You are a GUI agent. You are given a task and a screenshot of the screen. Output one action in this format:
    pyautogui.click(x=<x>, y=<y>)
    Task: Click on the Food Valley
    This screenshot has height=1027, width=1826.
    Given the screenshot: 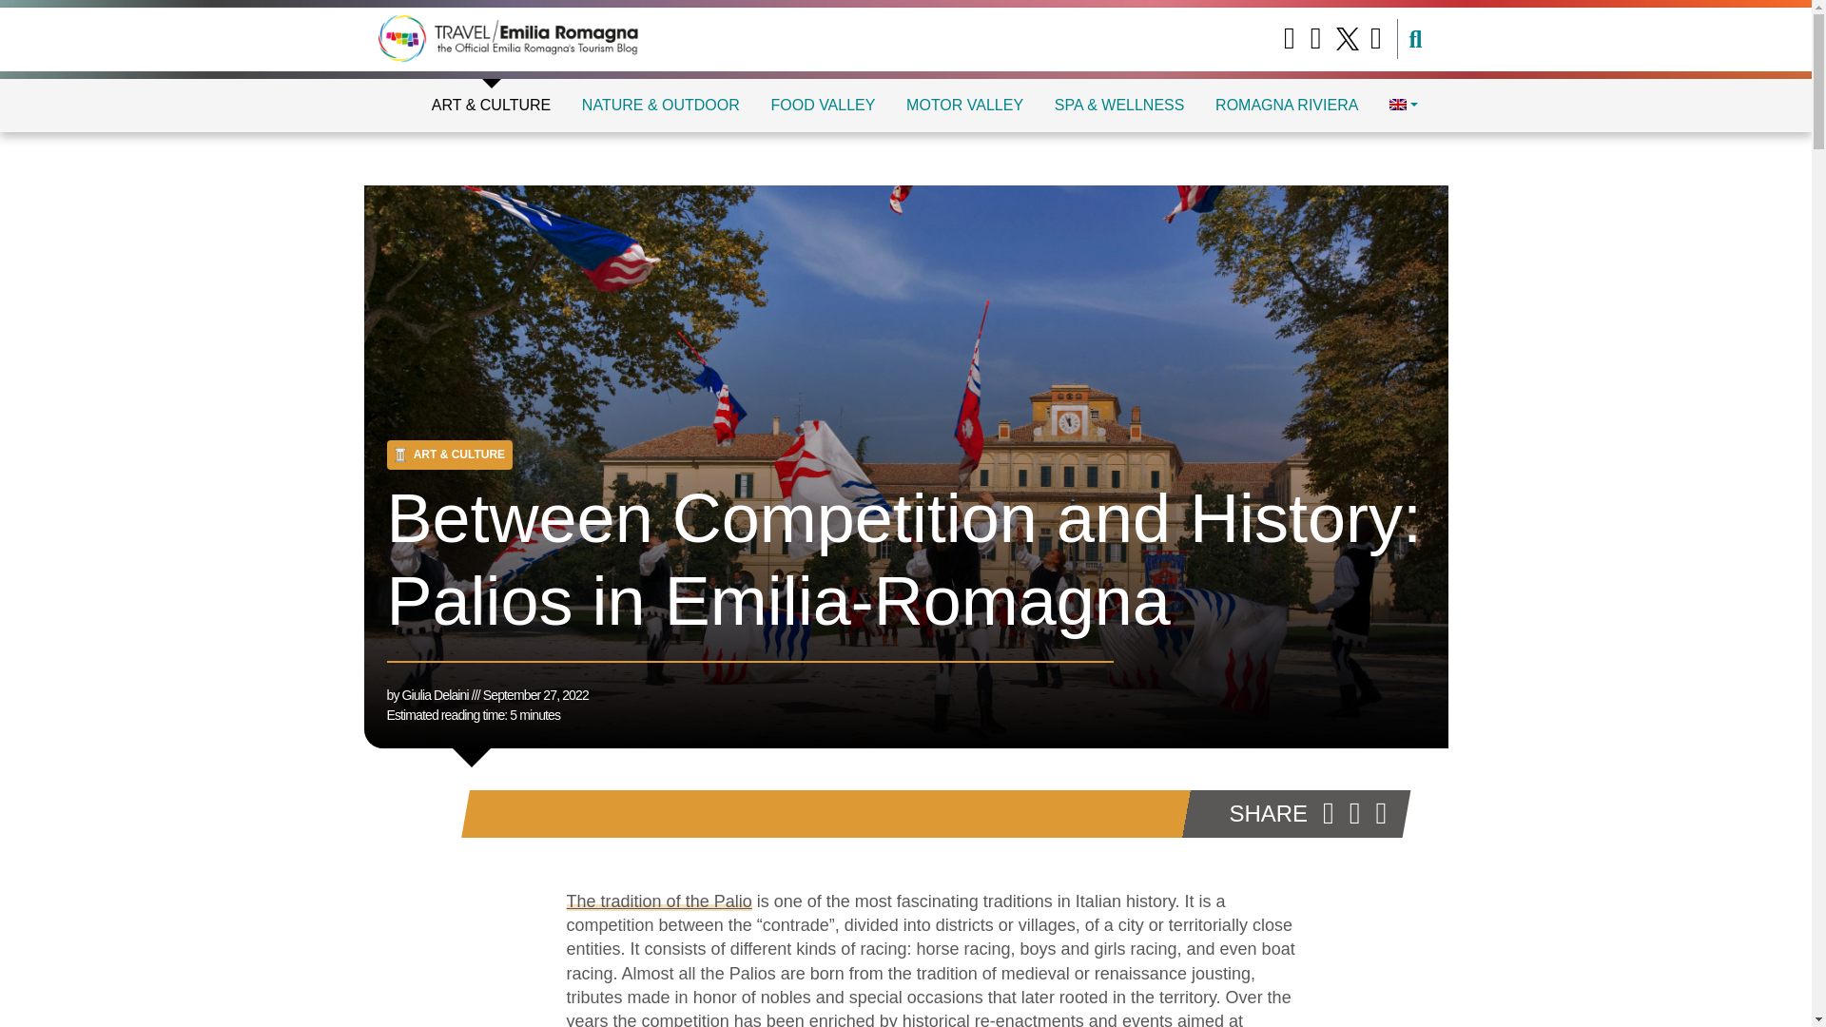 What is the action you would take?
    pyautogui.click(x=822, y=105)
    